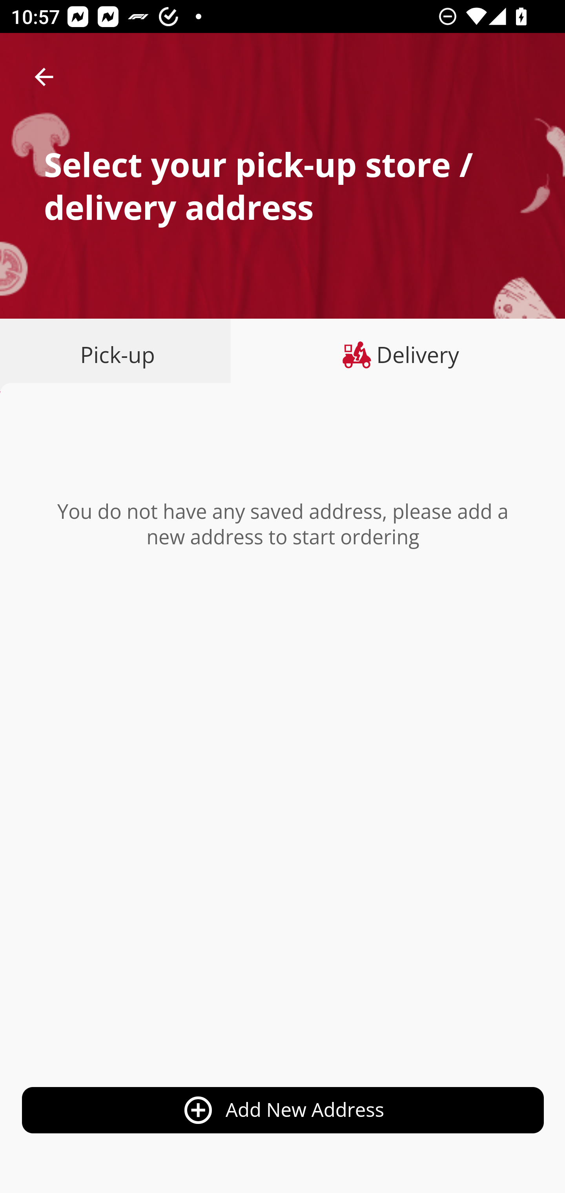 The image size is (565, 1193). What do you see at coordinates (283, 1111) in the screenshot?
I see `add_circle_outline Add New Address` at bounding box center [283, 1111].